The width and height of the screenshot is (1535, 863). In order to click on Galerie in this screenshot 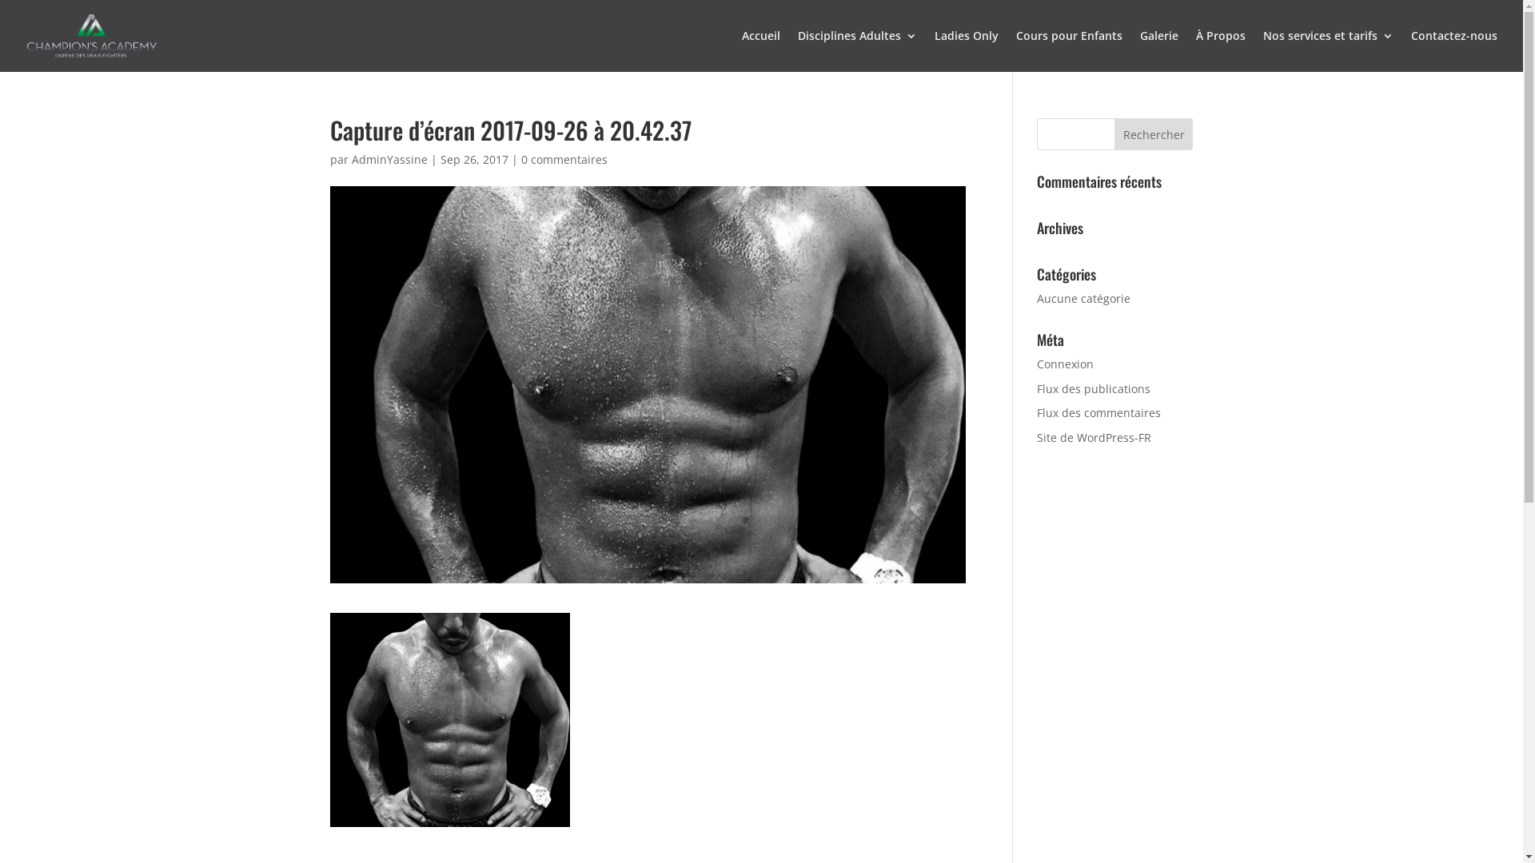, I will do `click(1159, 51)`.